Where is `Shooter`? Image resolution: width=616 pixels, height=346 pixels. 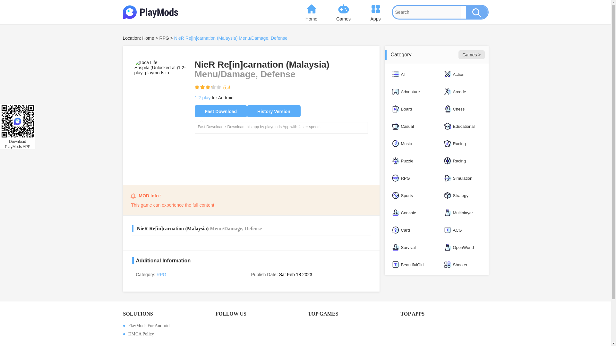 Shooter is located at coordinates (462, 265).